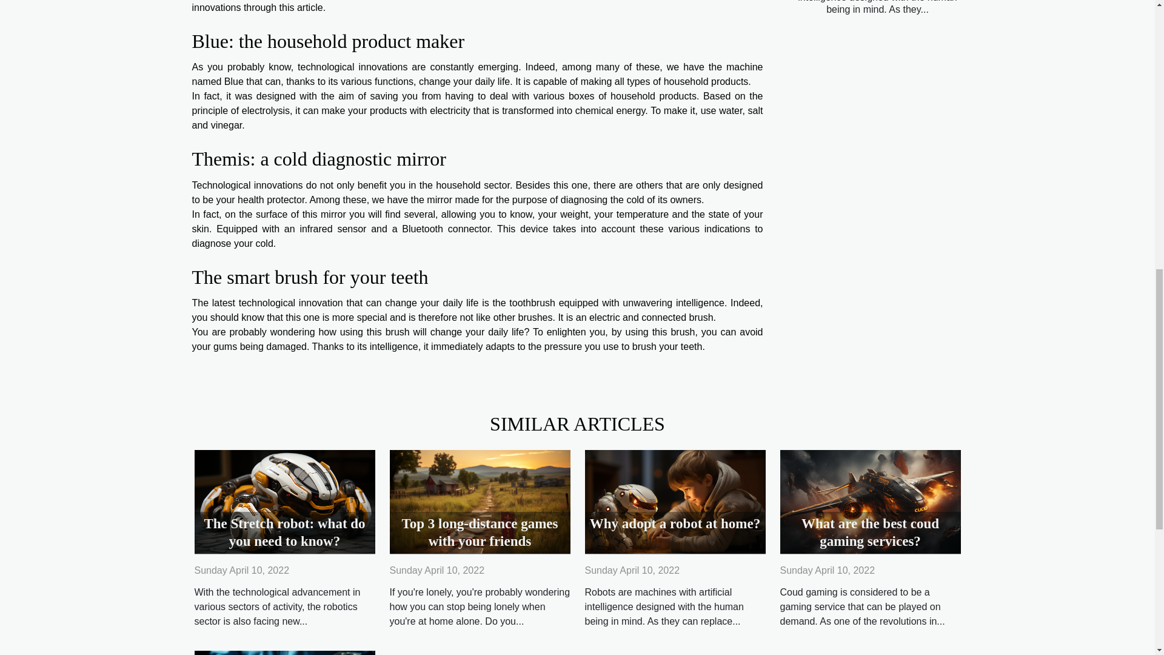 Image resolution: width=1164 pixels, height=655 pixels. Describe the element at coordinates (479, 501) in the screenshot. I see `Top 3 long-distance games with your friends` at that location.